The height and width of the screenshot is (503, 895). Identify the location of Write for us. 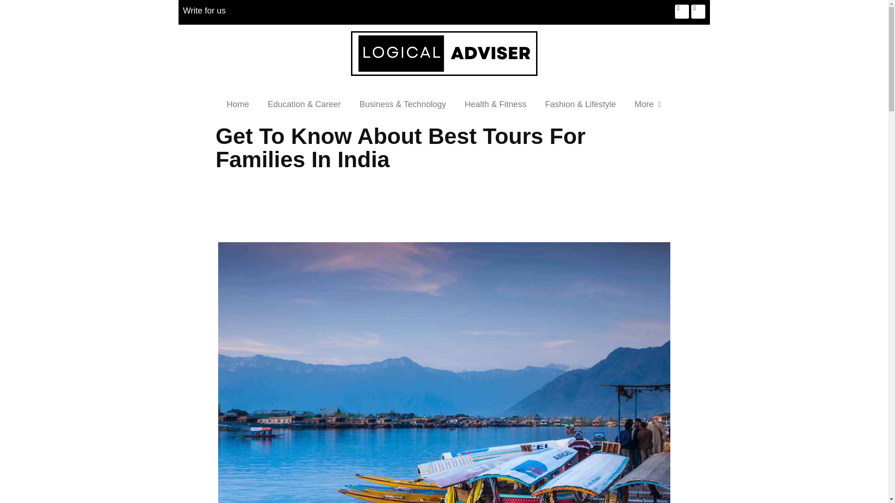
(204, 10).